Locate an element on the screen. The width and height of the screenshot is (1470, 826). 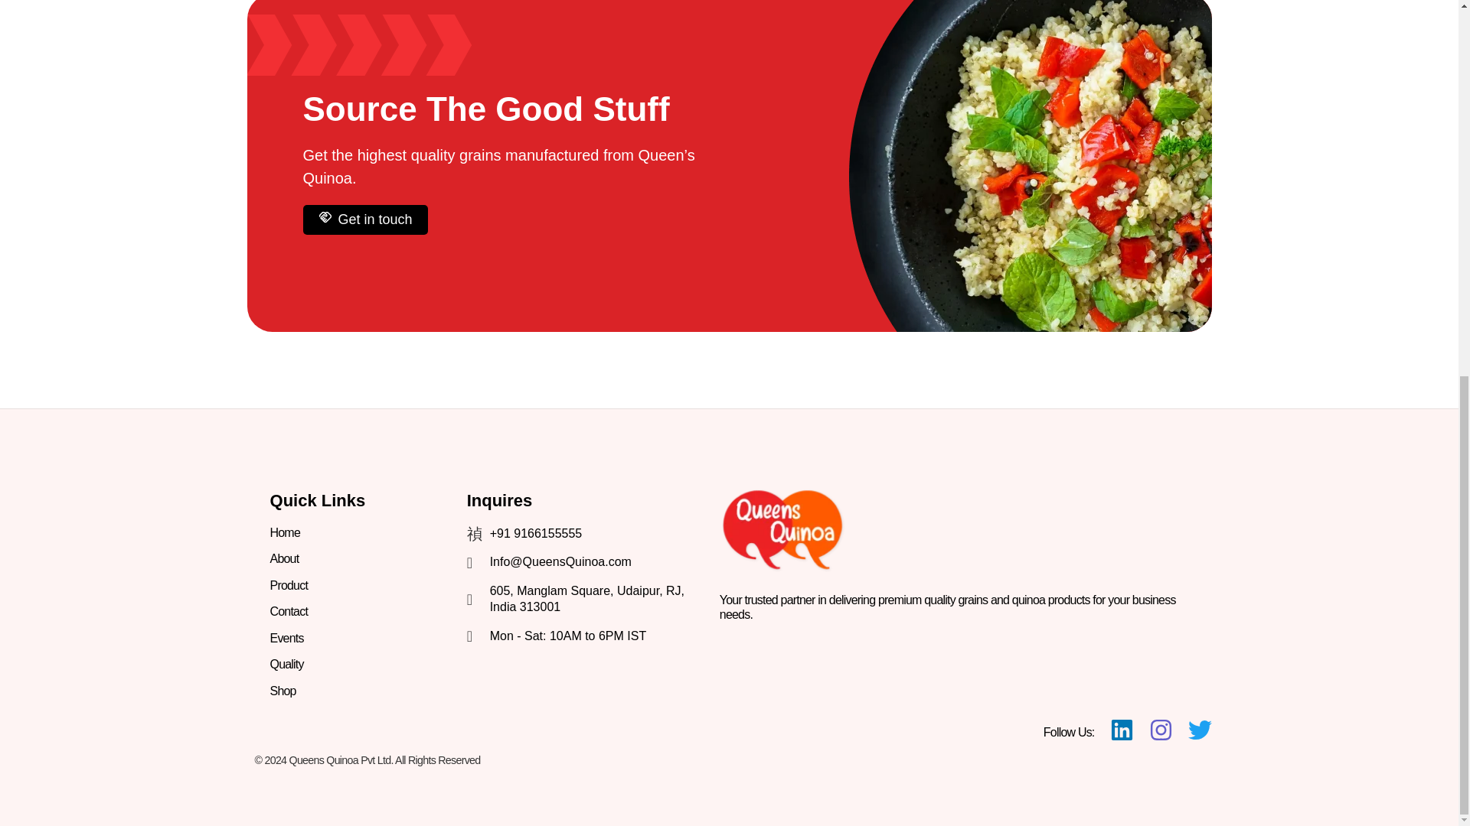
Contact is located at coordinates (289, 611).